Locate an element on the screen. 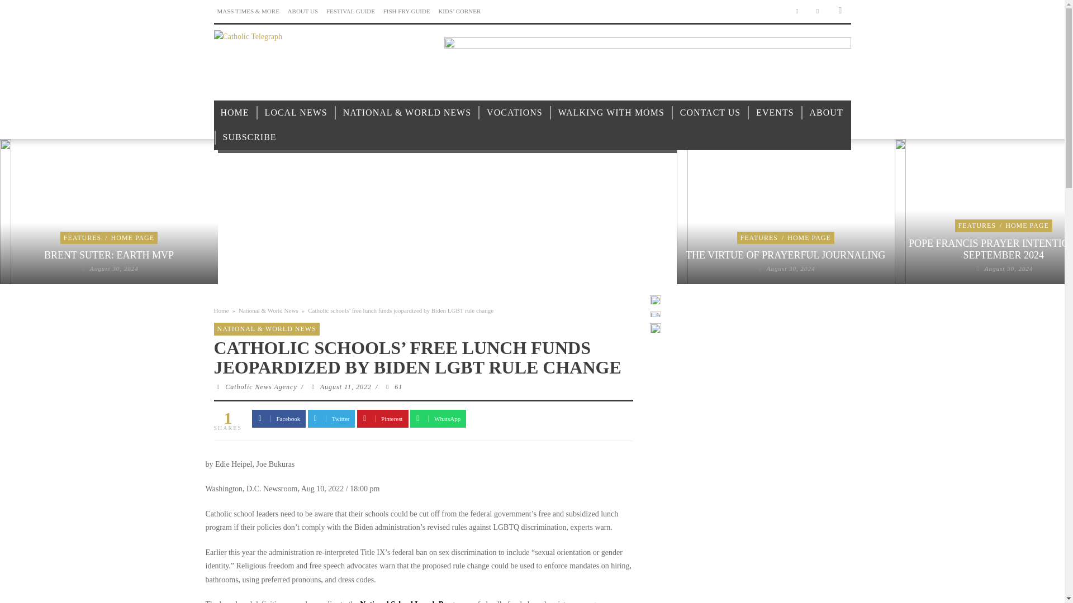  View all posts in Features is located at coordinates (759, 238).